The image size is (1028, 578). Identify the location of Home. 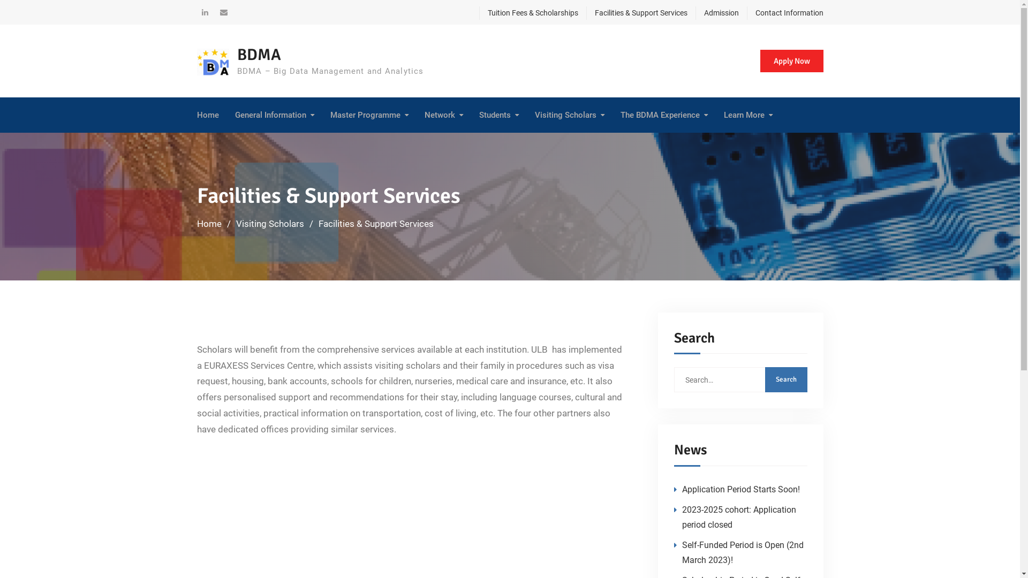
(208, 115).